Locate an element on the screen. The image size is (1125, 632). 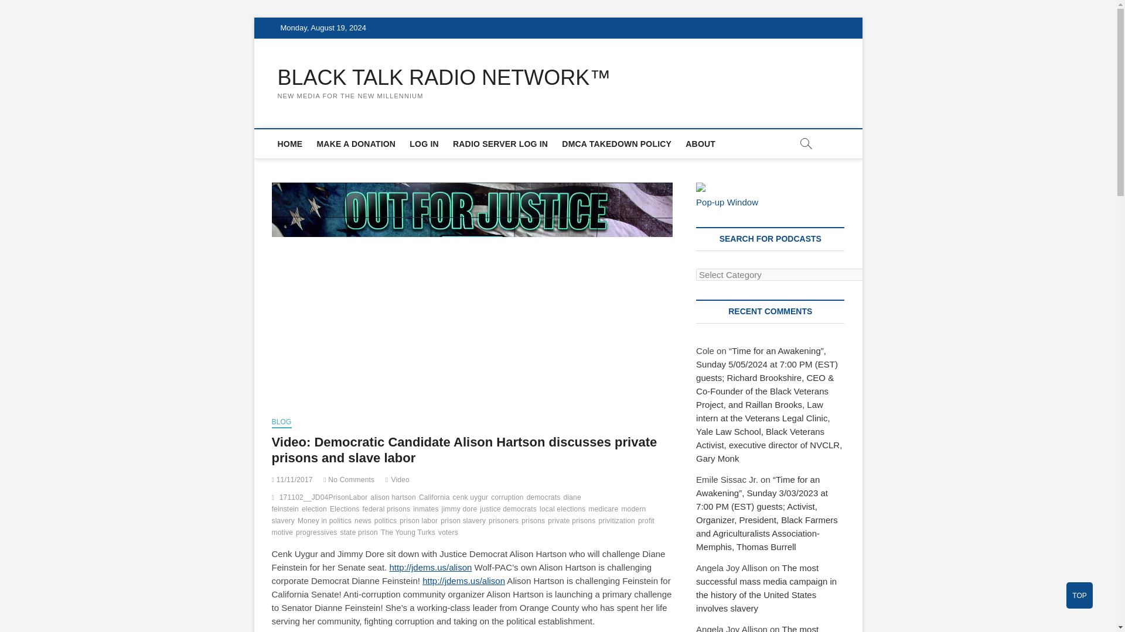
LOG IN is located at coordinates (424, 144).